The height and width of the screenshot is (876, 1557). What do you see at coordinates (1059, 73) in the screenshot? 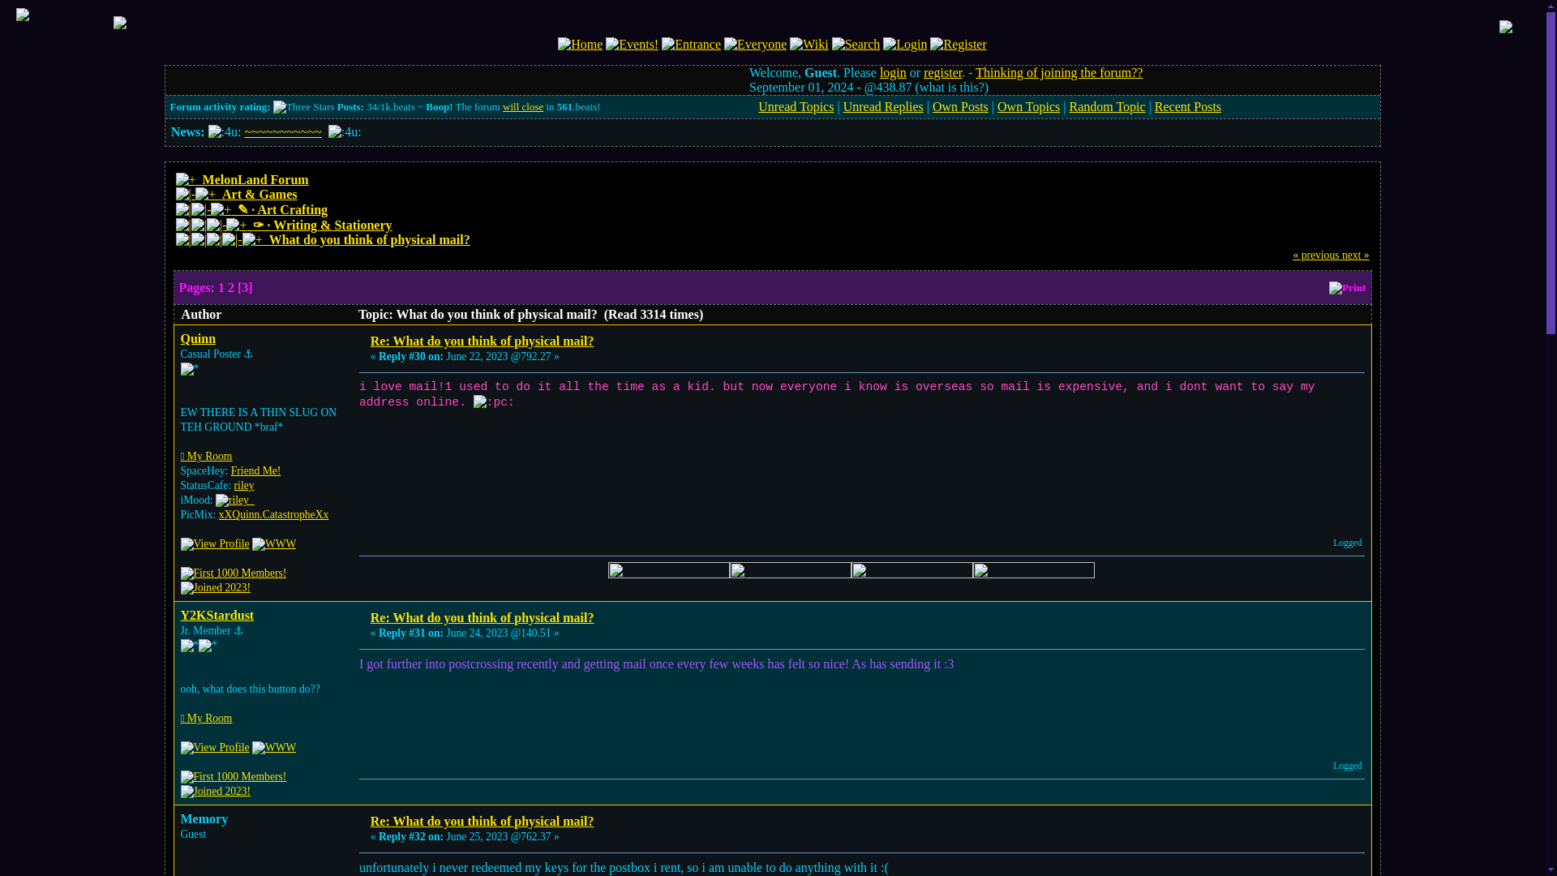
I see `Thinking of joining the forum??` at bounding box center [1059, 73].